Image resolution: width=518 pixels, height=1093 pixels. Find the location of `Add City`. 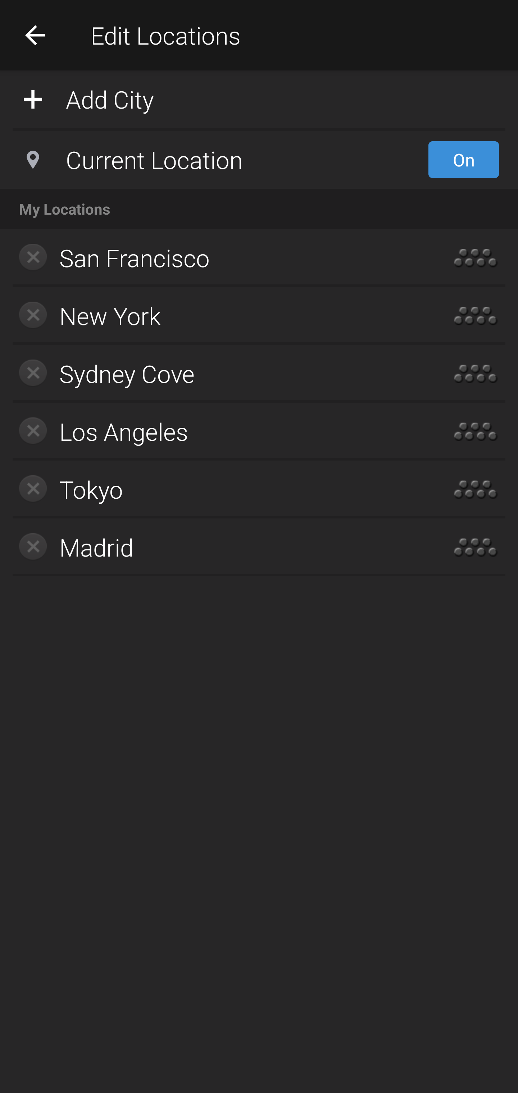

Add City is located at coordinates (259, 99).